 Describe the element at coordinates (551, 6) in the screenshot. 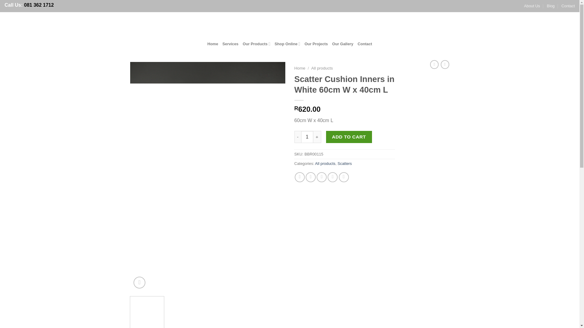

I see `Blog` at that location.